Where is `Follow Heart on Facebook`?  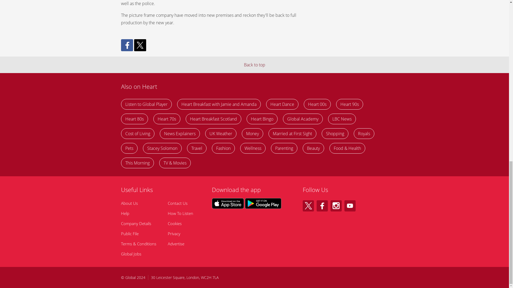 Follow Heart on Facebook is located at coordinates (322, 206).